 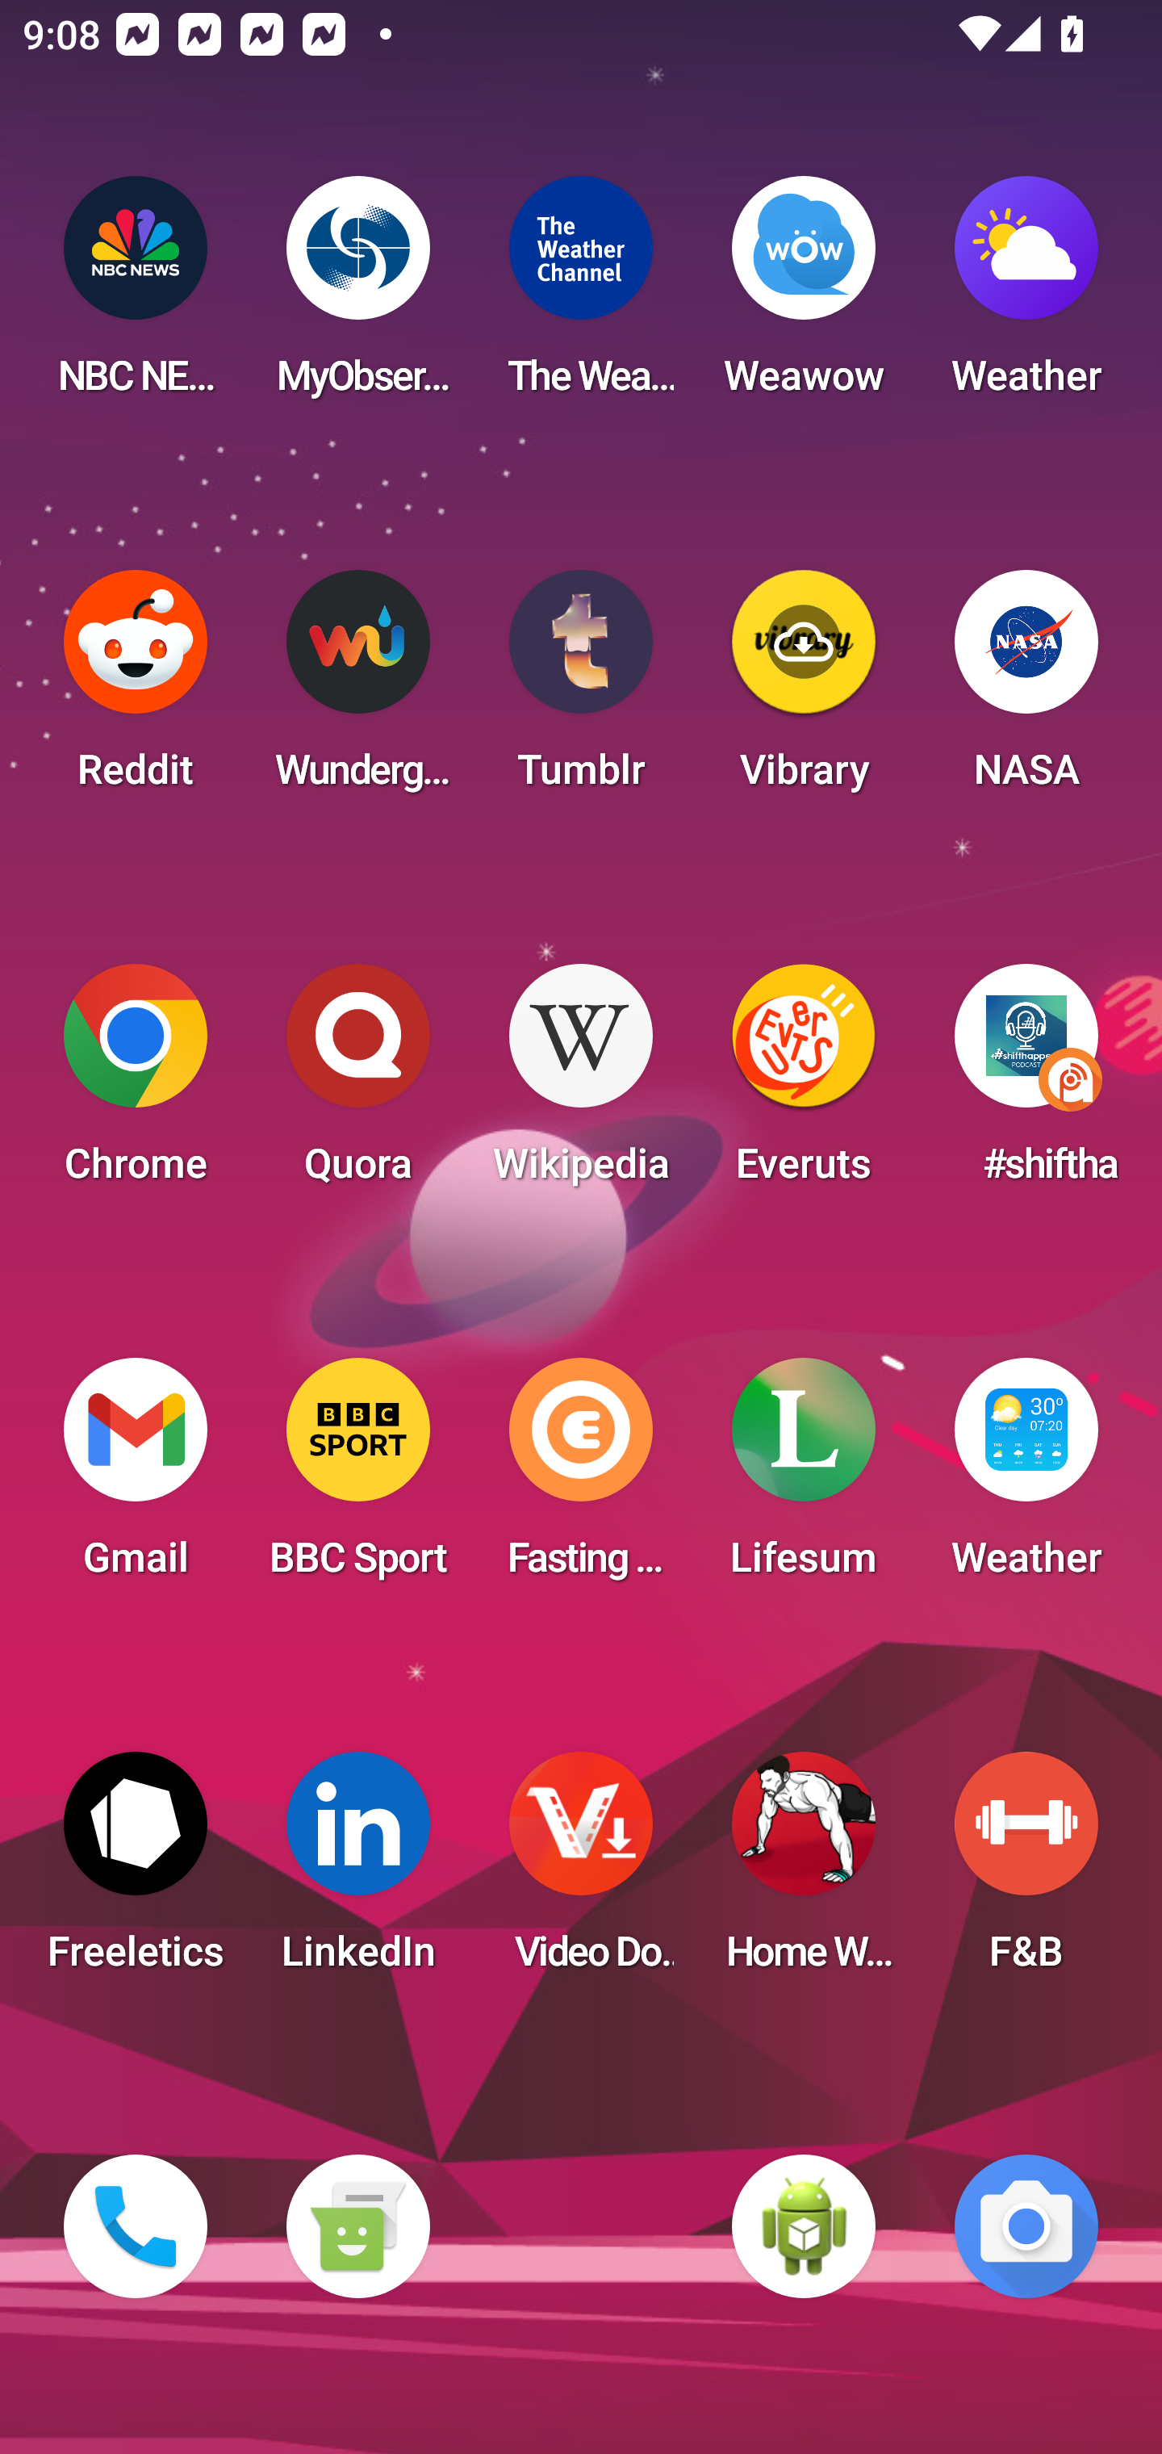 I want to click on Quora, so click(x=357, y=1083).